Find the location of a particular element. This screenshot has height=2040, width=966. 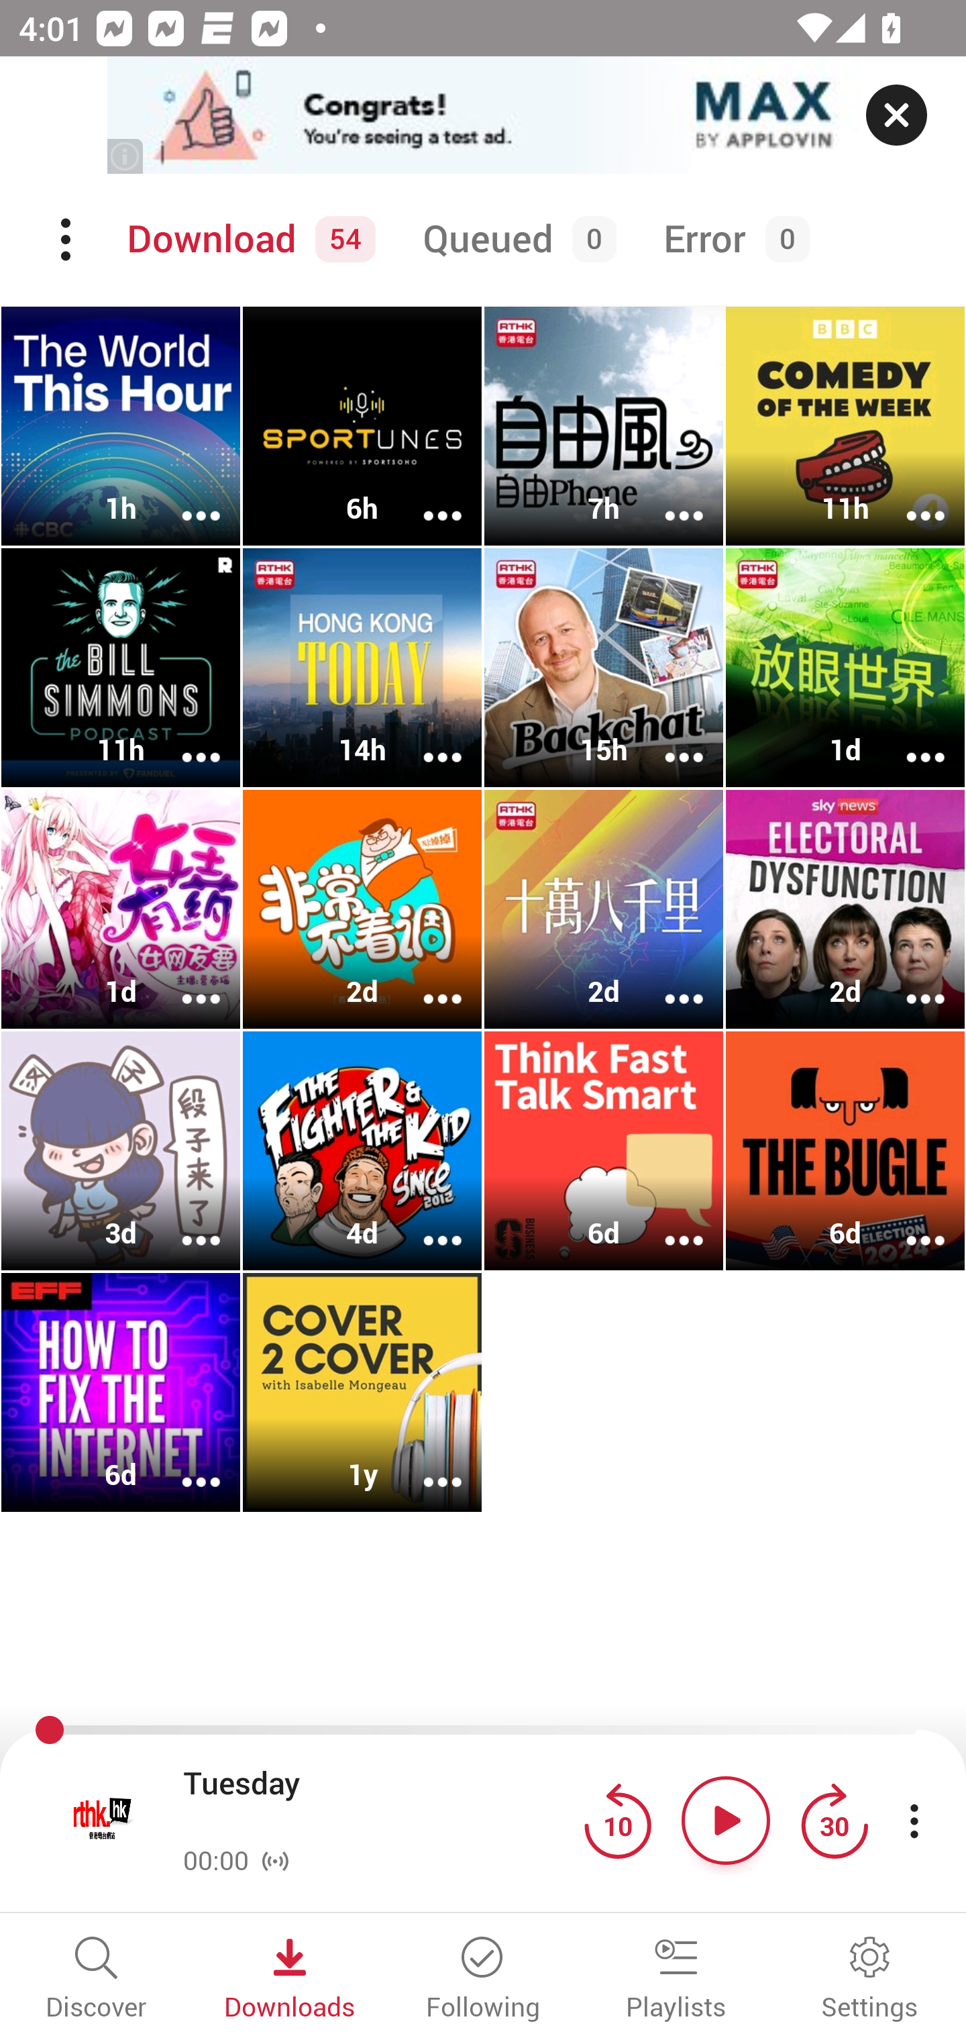

Jump forward is located at coordinates (834, 1820).